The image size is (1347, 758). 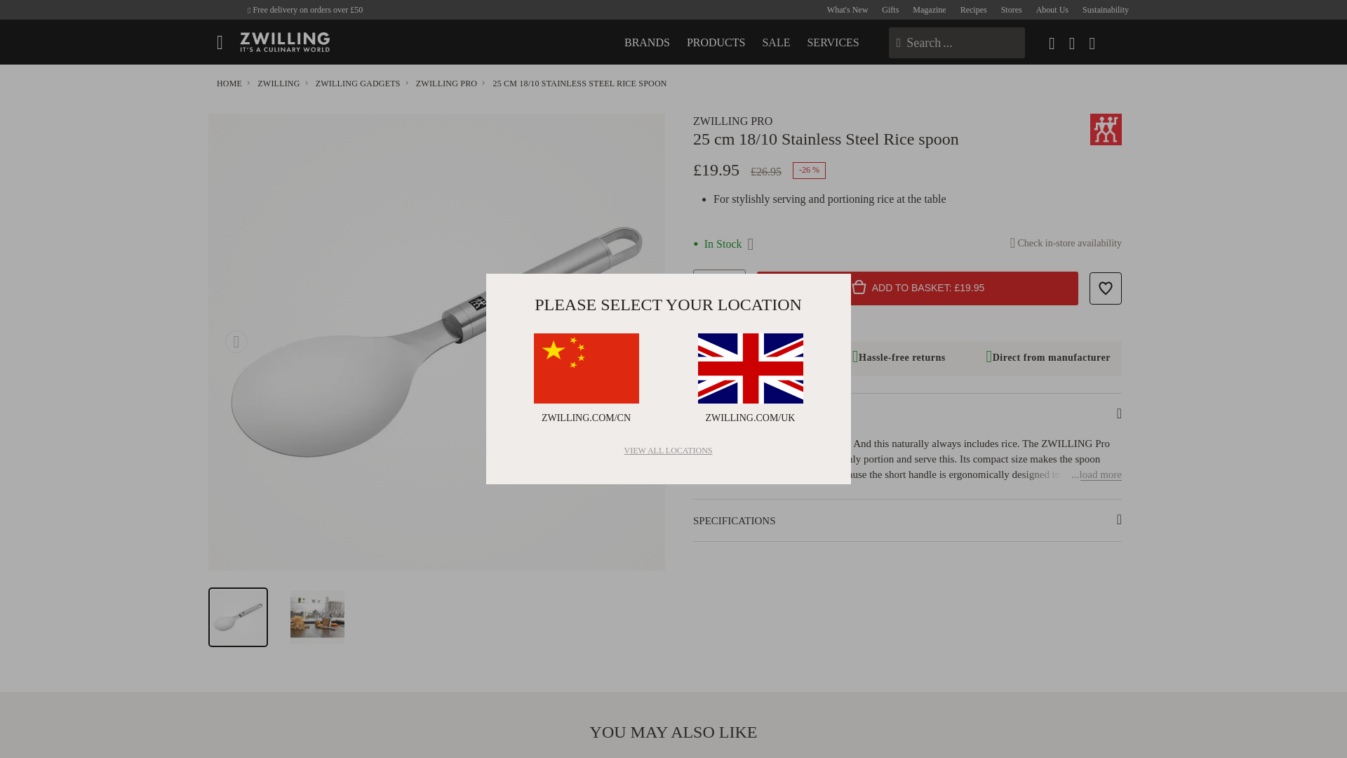 What do you see at coordinates (929, 10) in the screenshot?
I see `Magazine` at bounding box center [929, 10].